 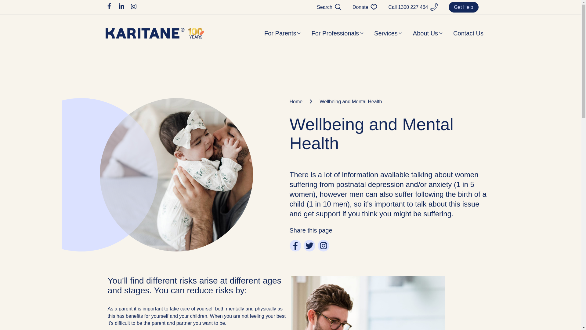 What do you see at coordinates (338, 33) in the screenshot?
I see `For Professionals` at bounding box center [338, 33].